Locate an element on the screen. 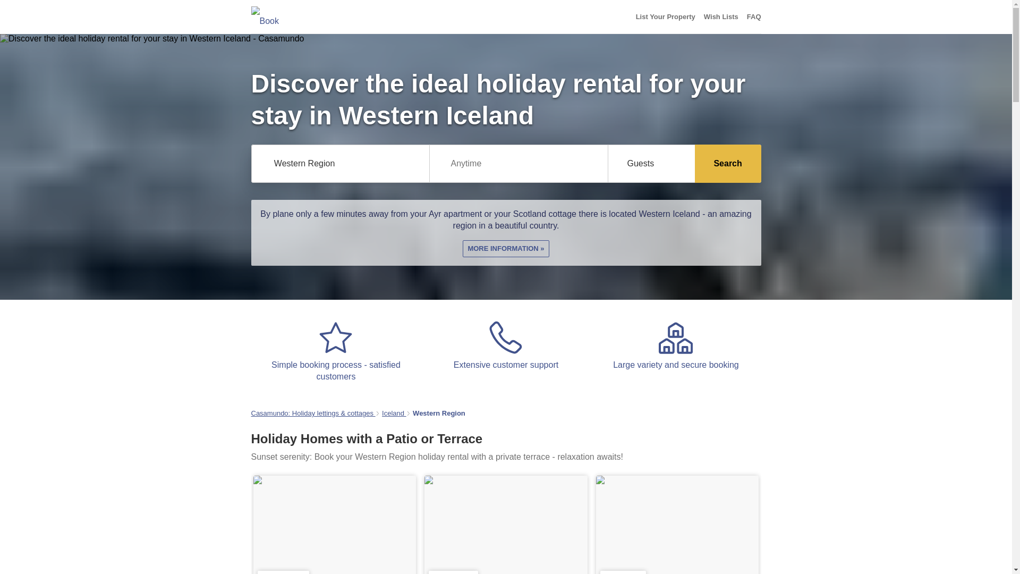 This screenshot has width=1020, height=574. FAQ is located at coordinates (753, 17).